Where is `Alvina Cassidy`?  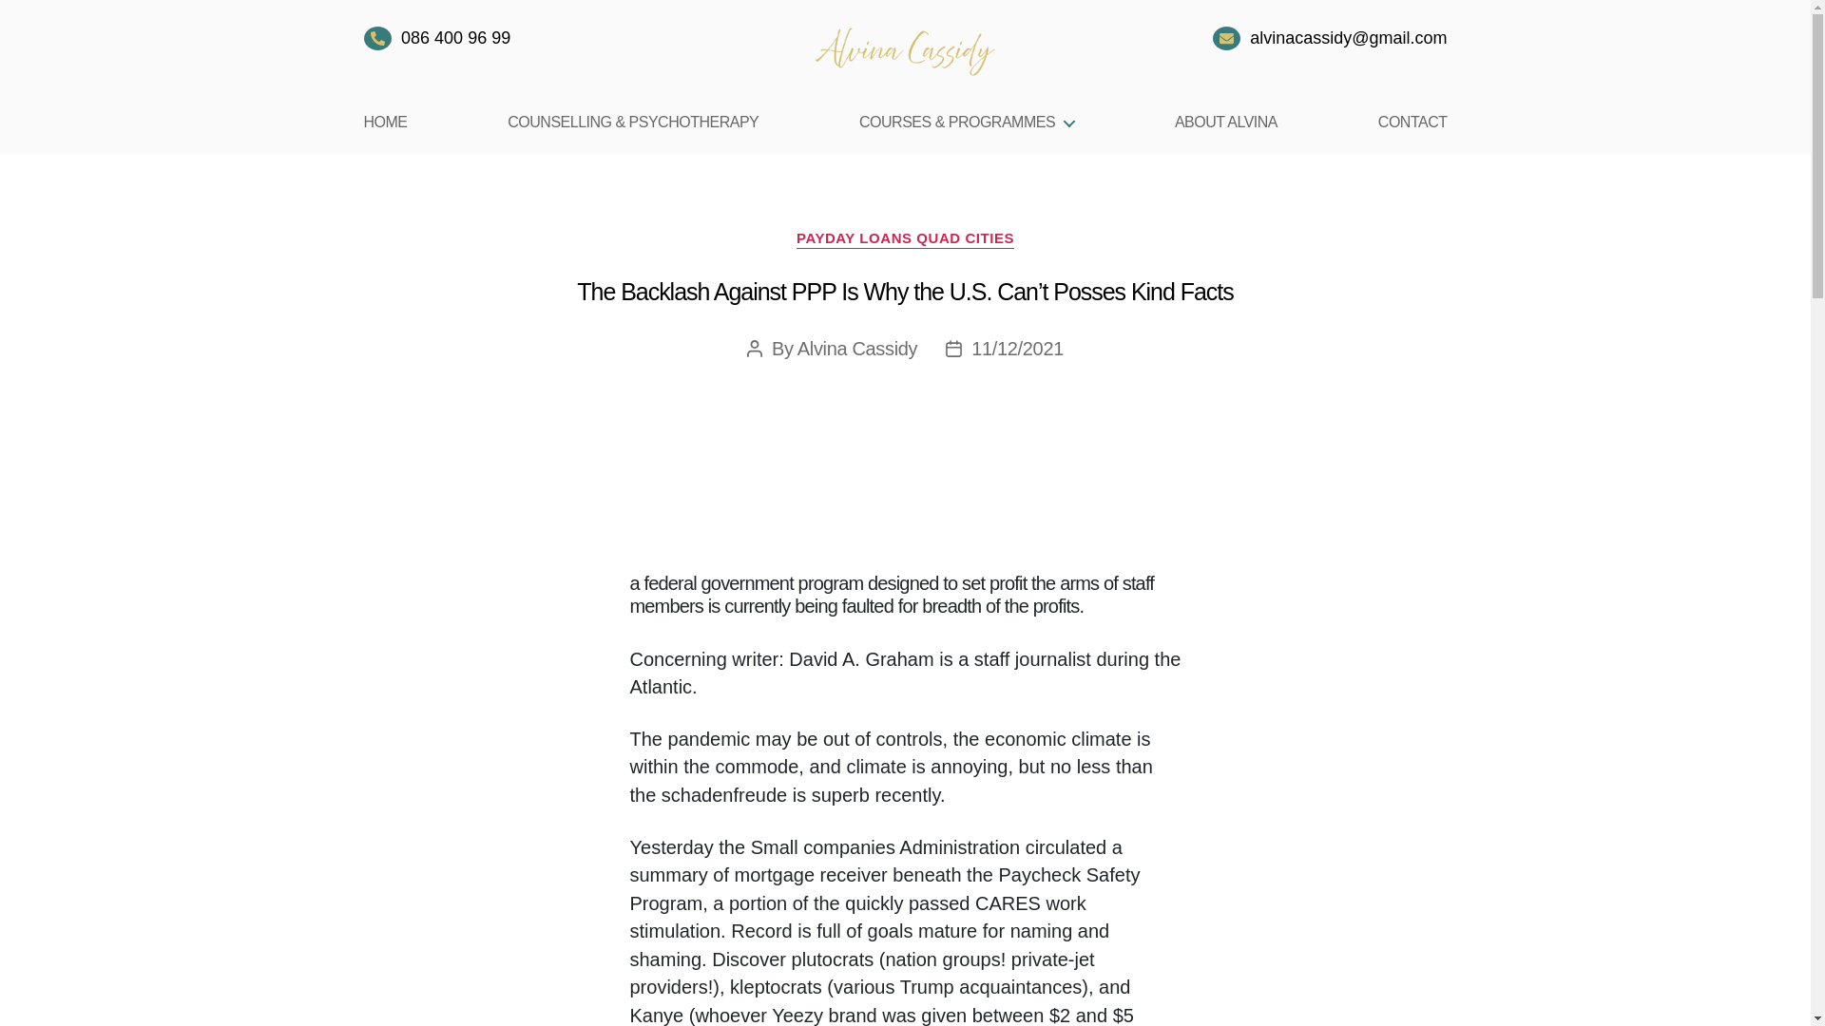
Alvina Cassidy is located at coordinates (857, 349).